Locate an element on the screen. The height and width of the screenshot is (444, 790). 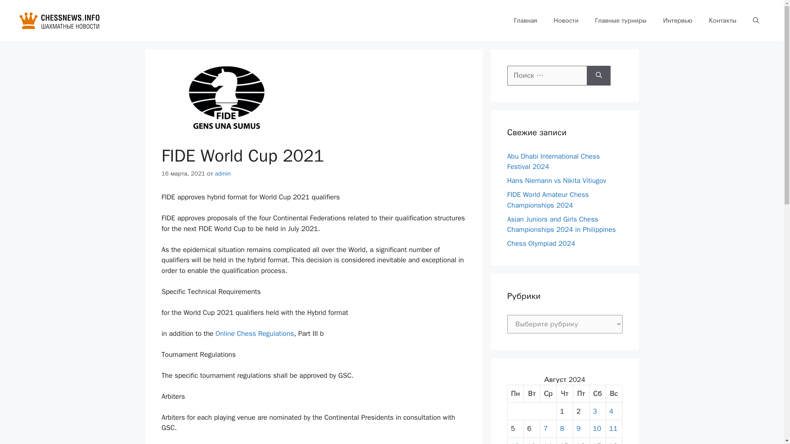
10 is located at coordinates (597, 428).